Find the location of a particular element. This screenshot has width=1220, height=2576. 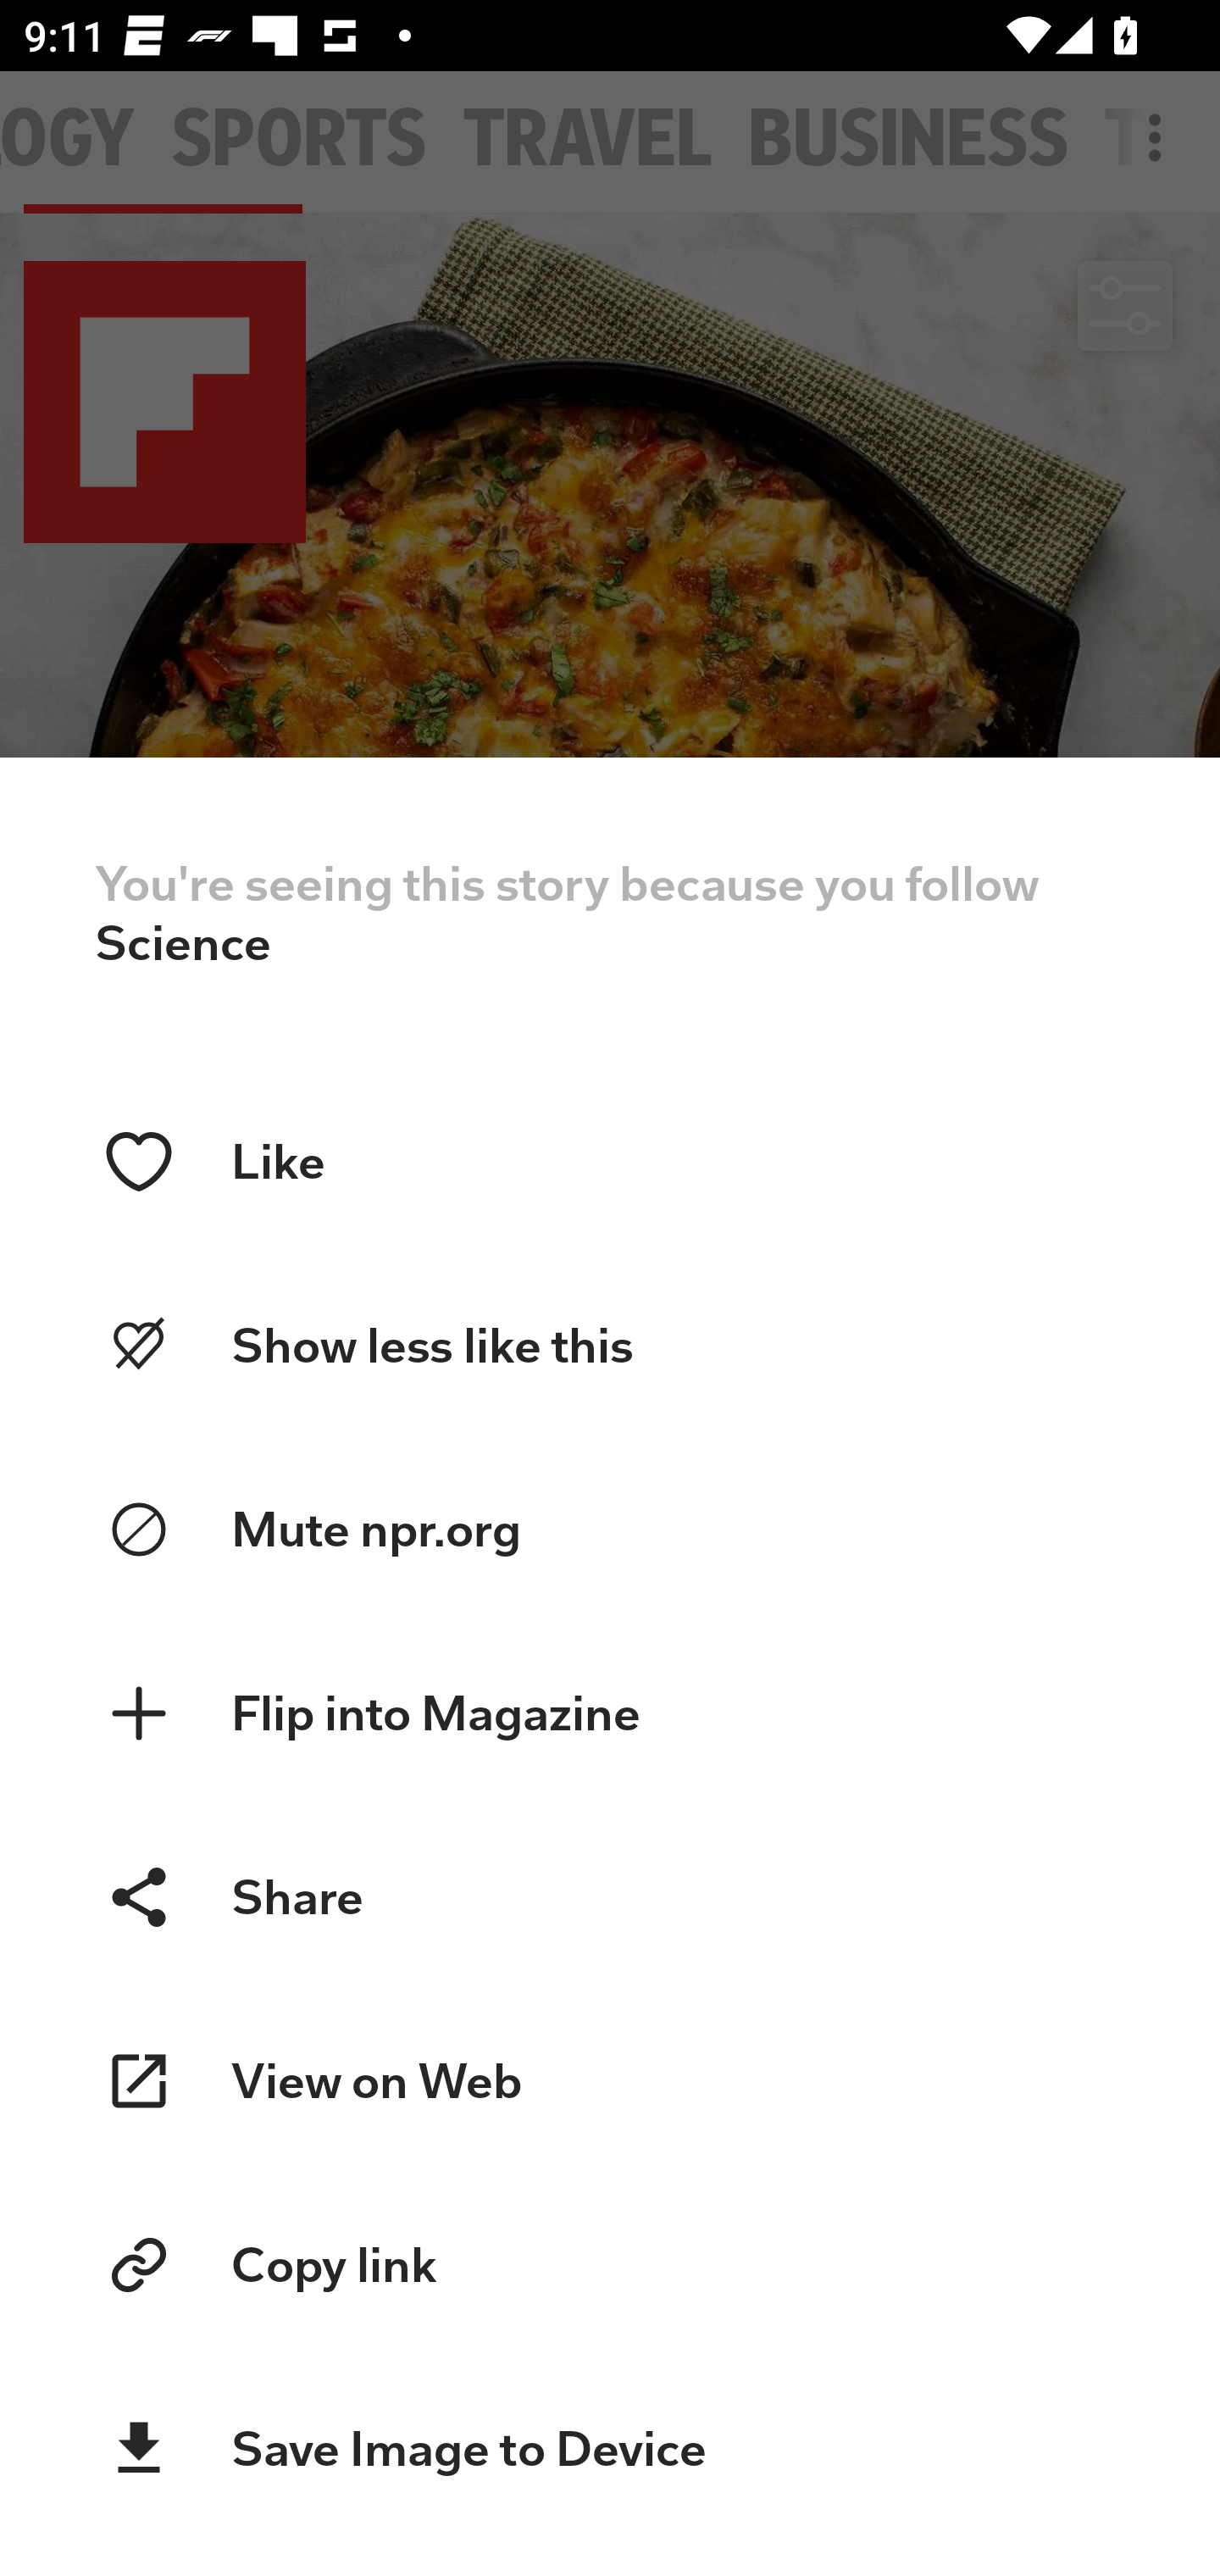

Save Image to Device is located at coordinates (610, 2449).